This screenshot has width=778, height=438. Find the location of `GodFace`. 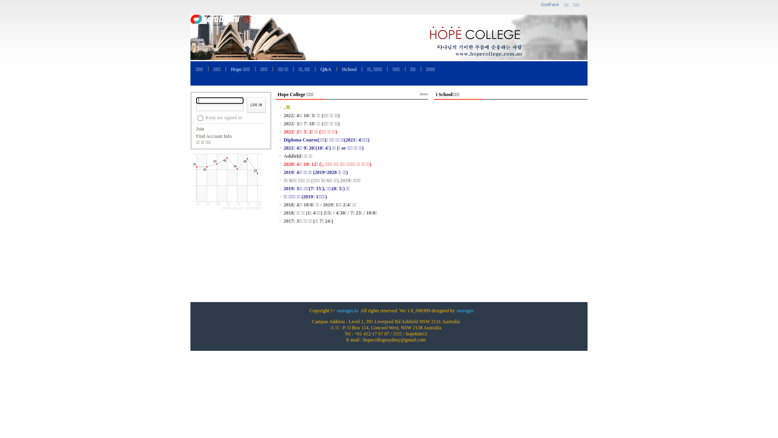

GodFace is located at coordinates (549, 4).